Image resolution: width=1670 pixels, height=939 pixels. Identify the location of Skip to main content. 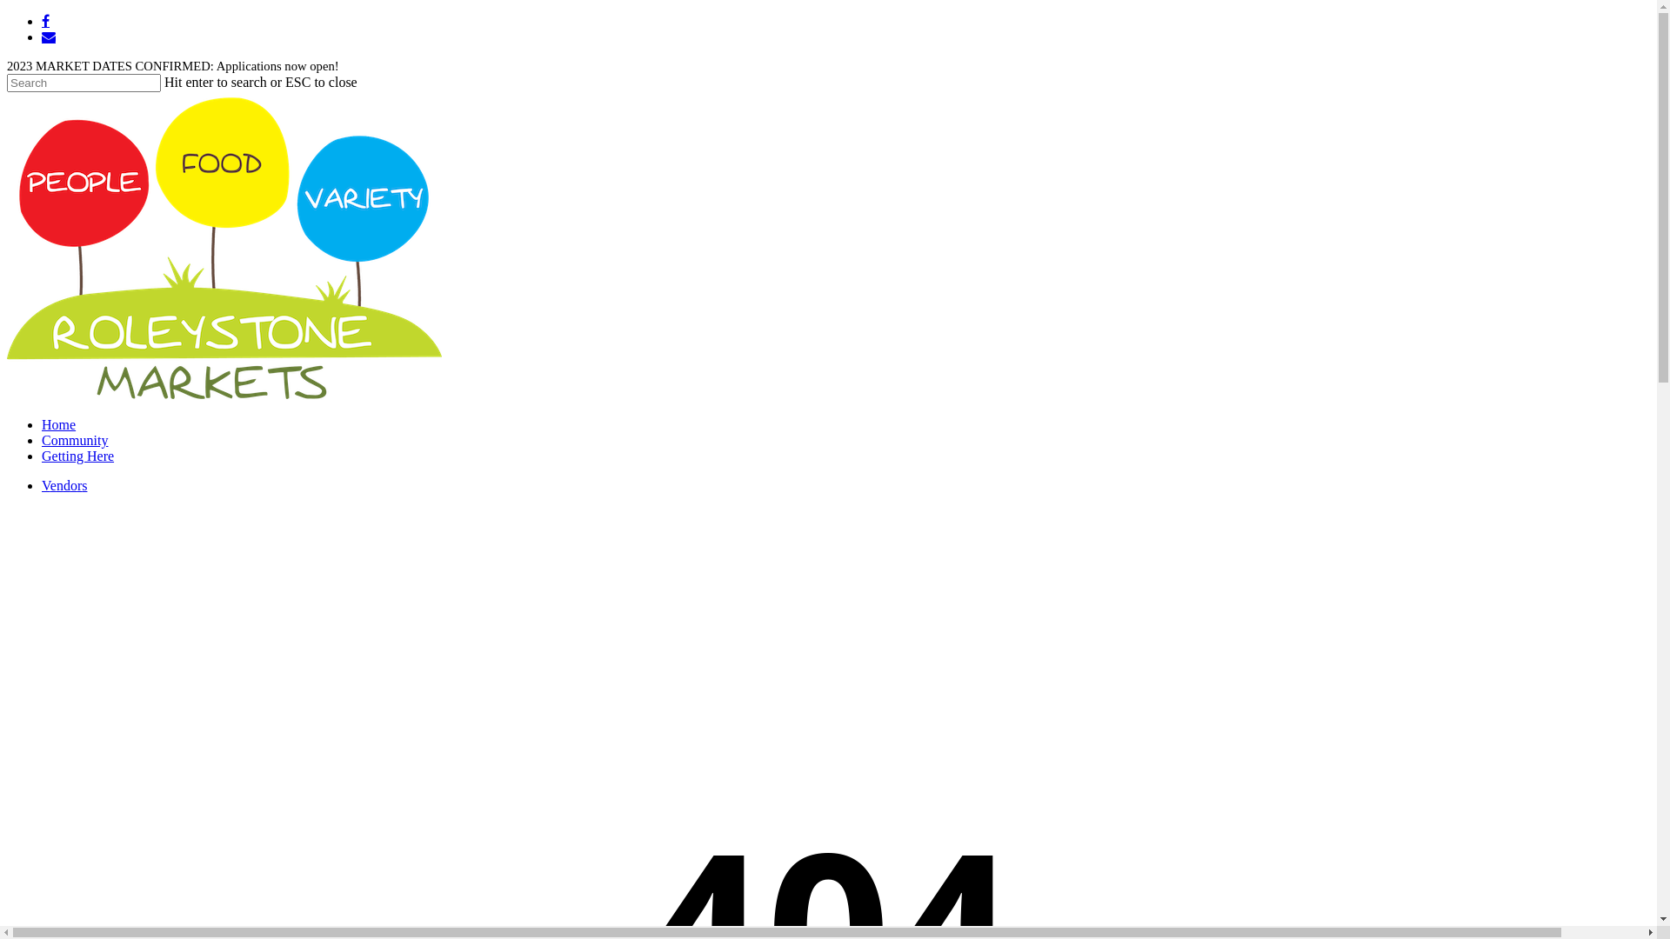
(7, 14).